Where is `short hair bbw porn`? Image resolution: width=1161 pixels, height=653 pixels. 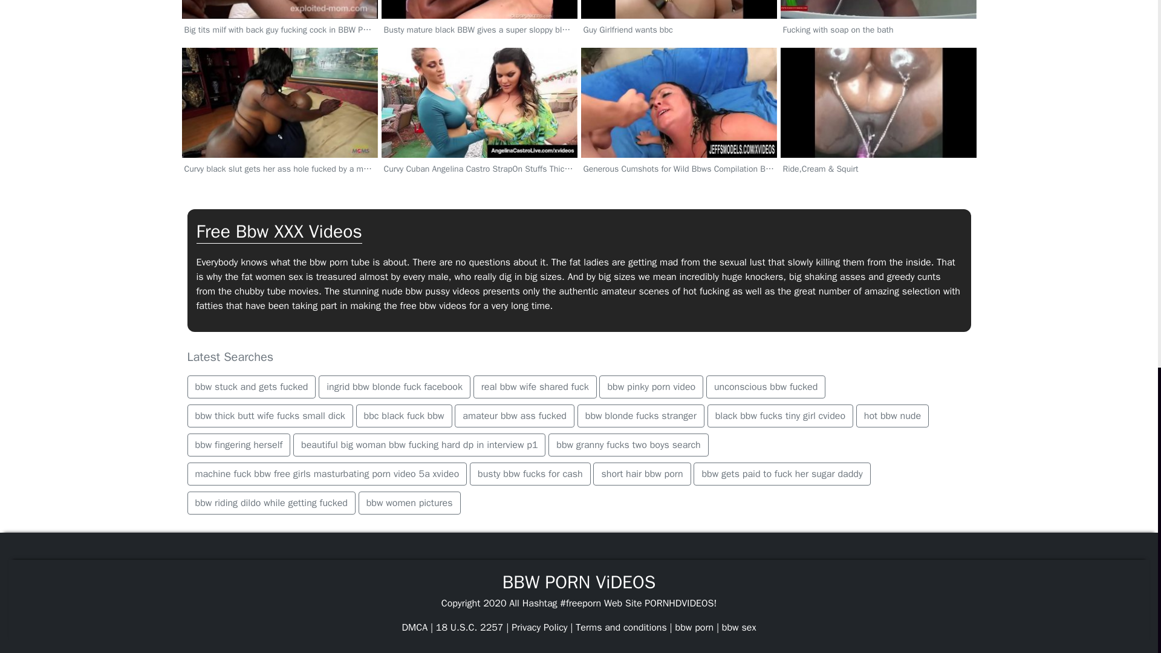
short hair bbw porn is located at coordinates (642, 474).